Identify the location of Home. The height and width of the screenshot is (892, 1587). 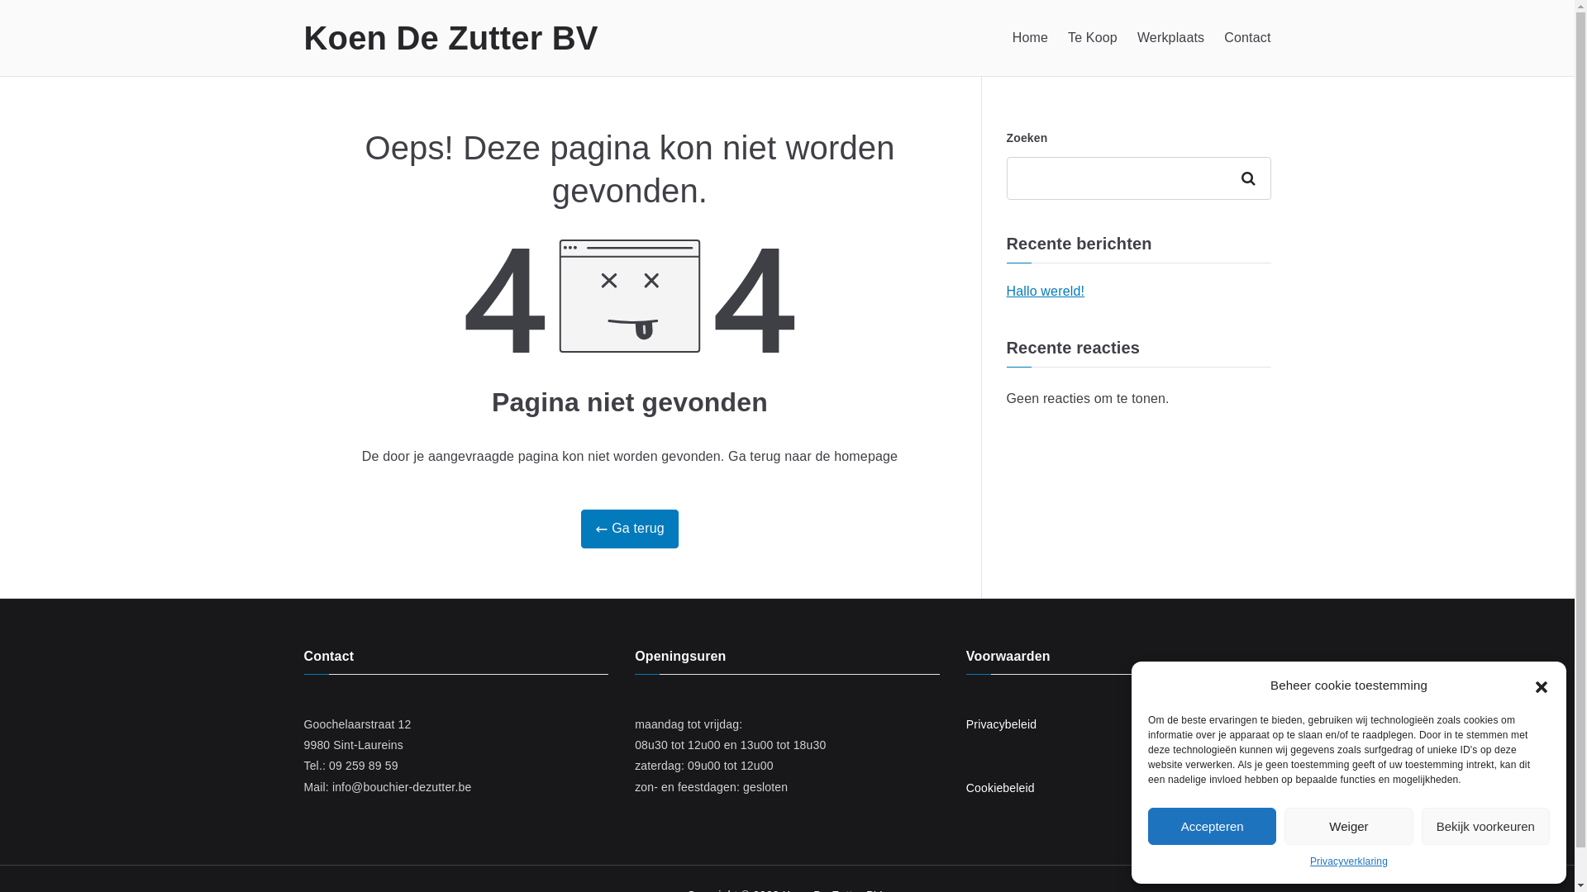
(1030, 38).